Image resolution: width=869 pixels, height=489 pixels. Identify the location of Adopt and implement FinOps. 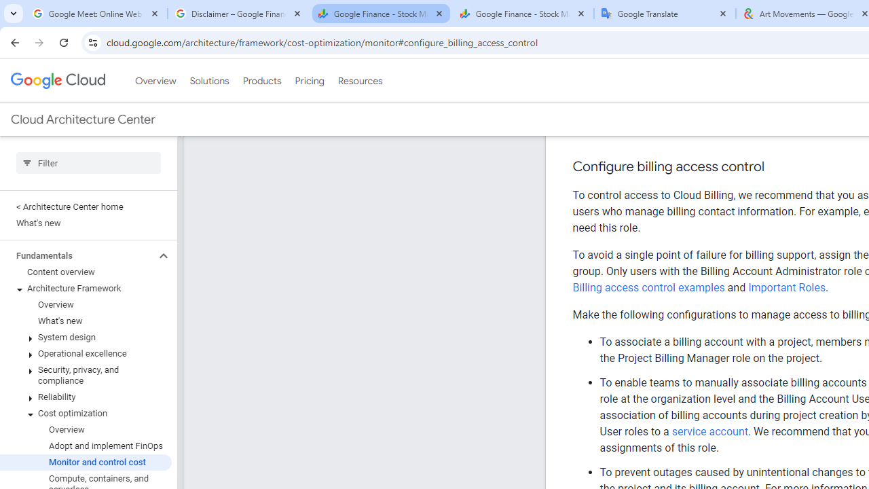
(86, 387).